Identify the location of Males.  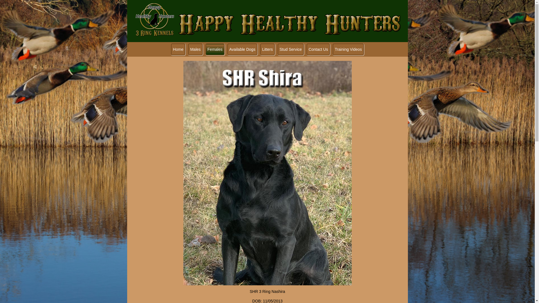
(195, 49).